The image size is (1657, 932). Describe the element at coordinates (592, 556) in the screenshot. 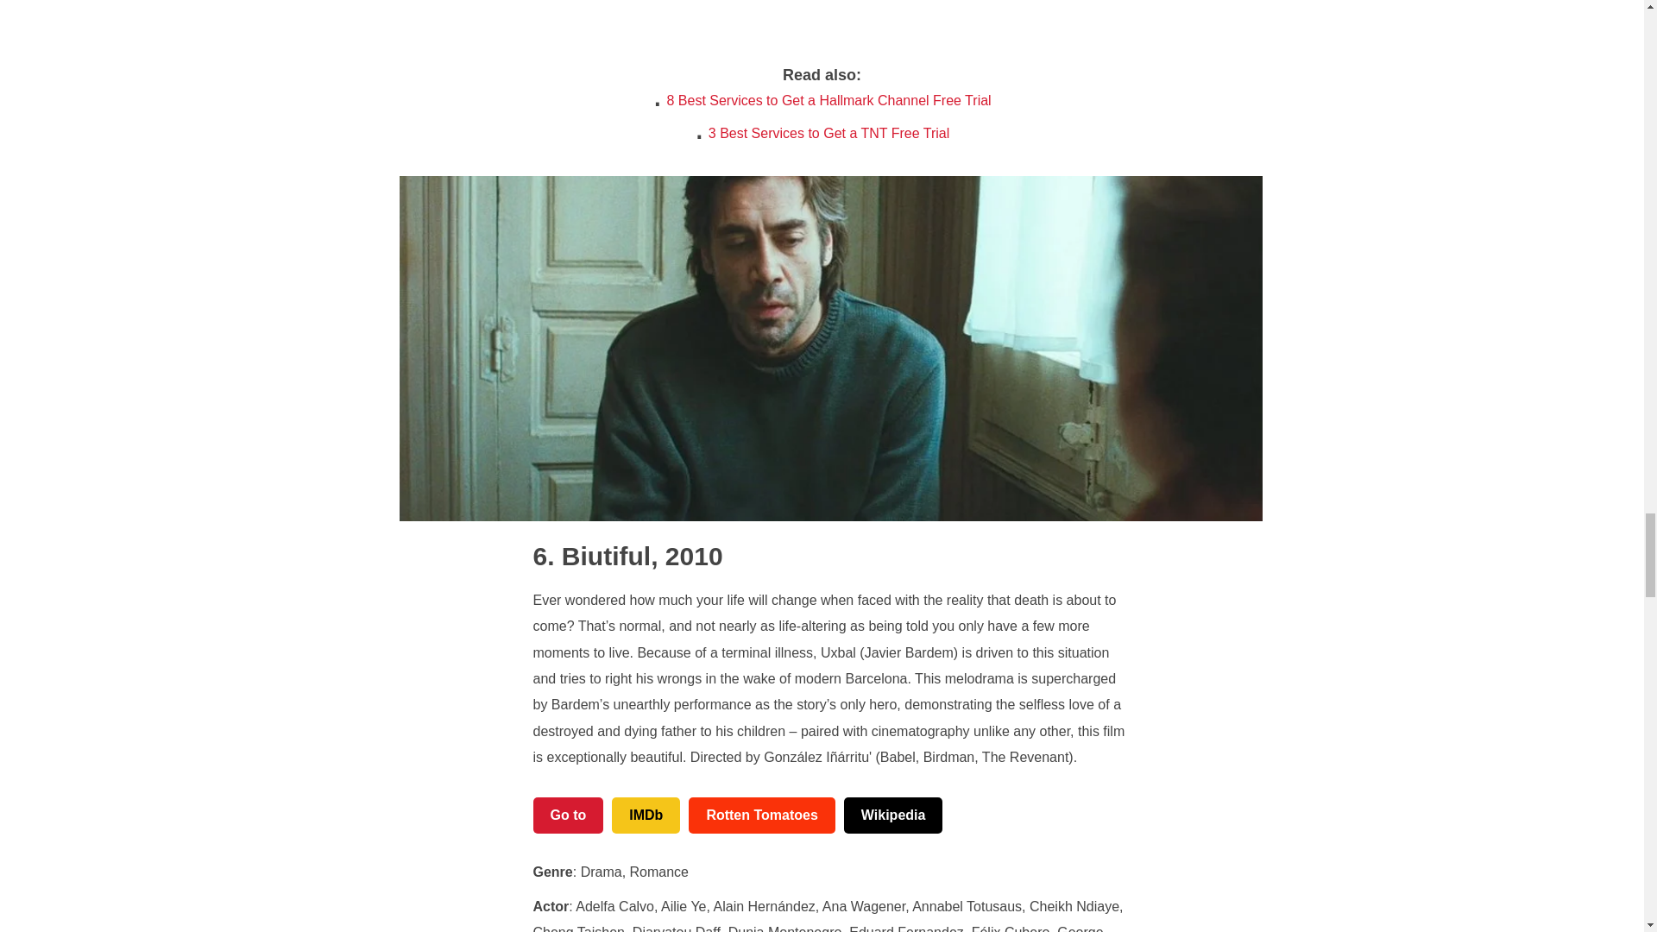

I see `Biutiful` at that location.